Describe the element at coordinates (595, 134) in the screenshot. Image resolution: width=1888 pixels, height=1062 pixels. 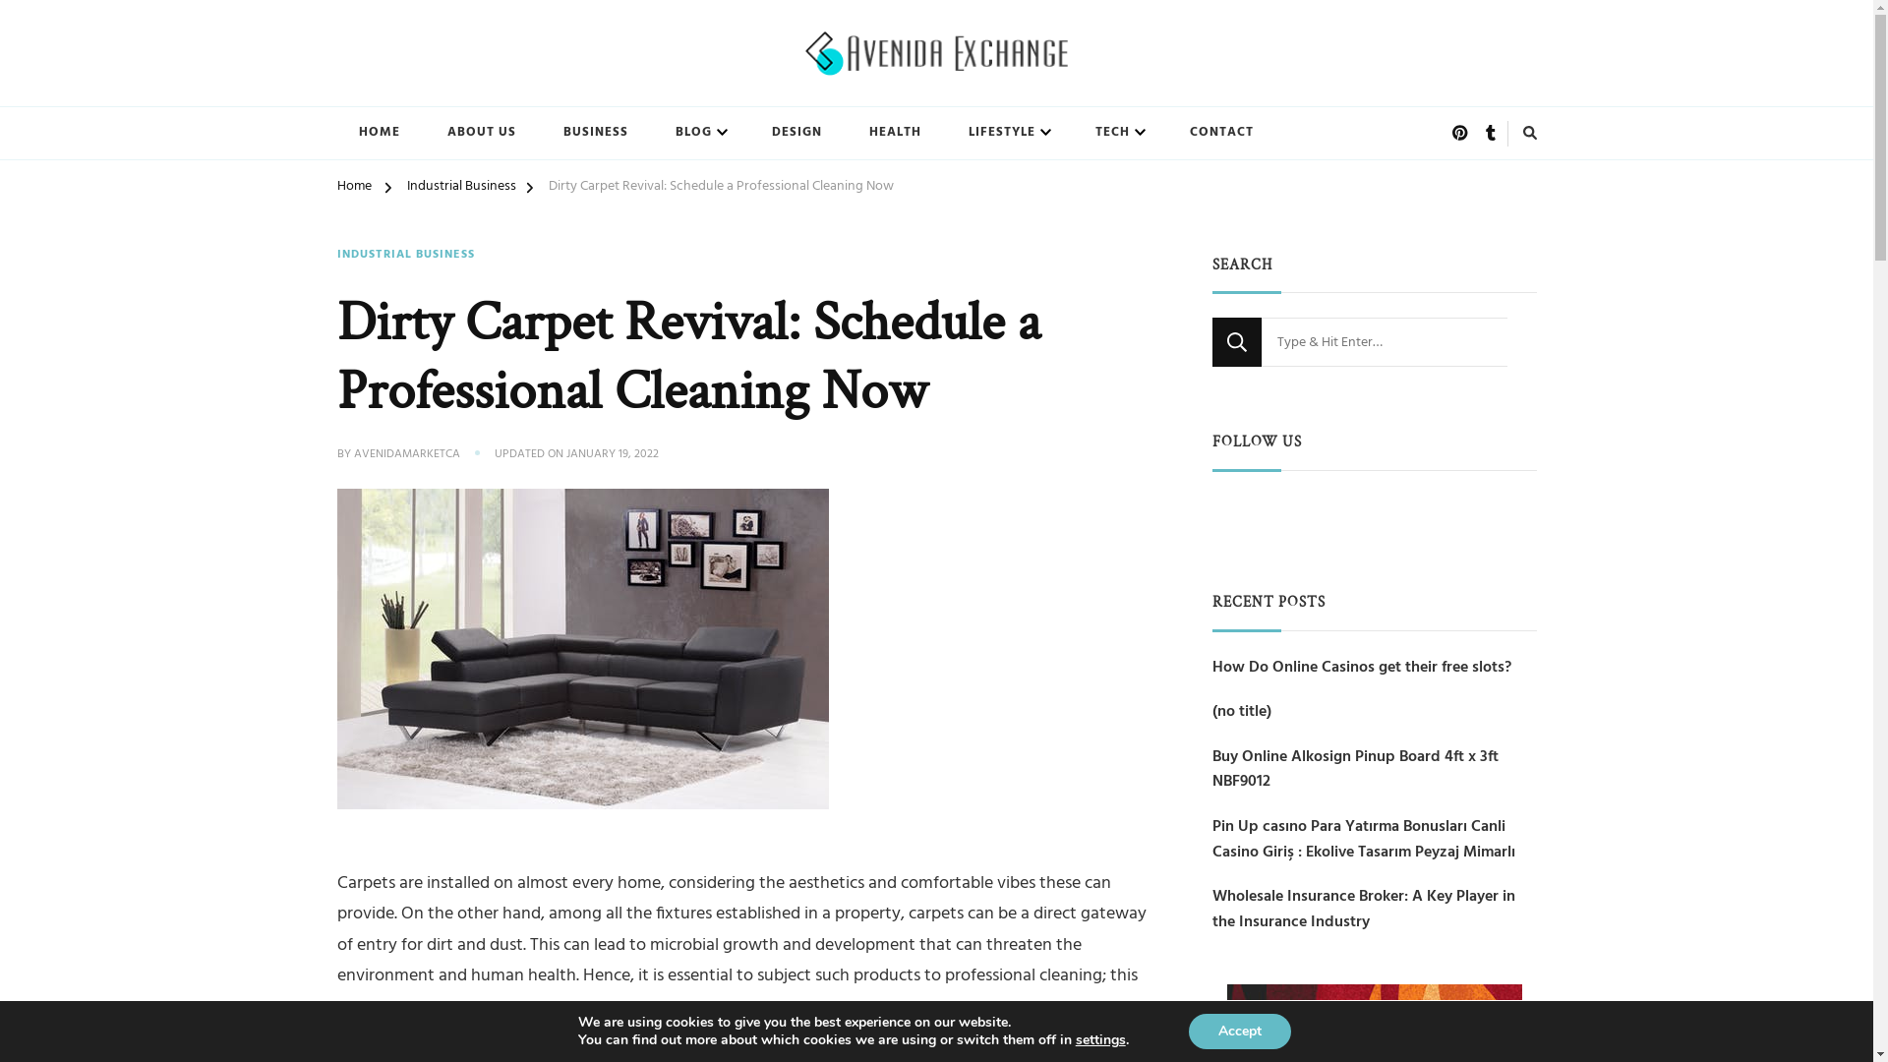
I see `BUSINESS` at that location.